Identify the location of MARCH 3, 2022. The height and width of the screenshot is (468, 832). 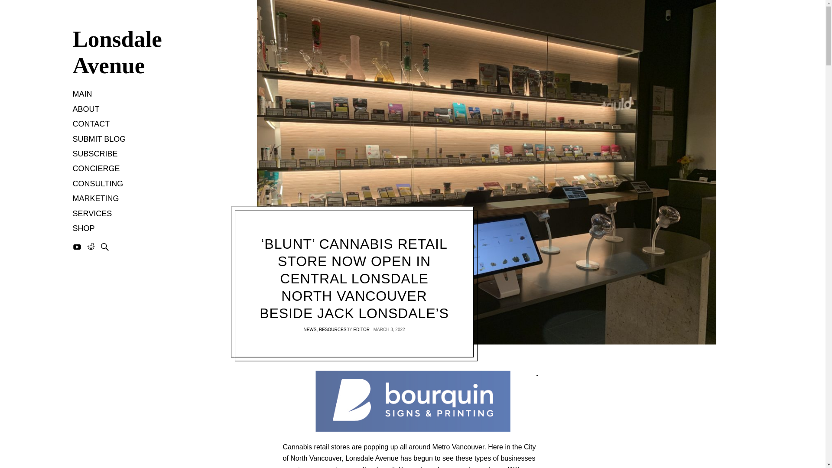
(389, 329).